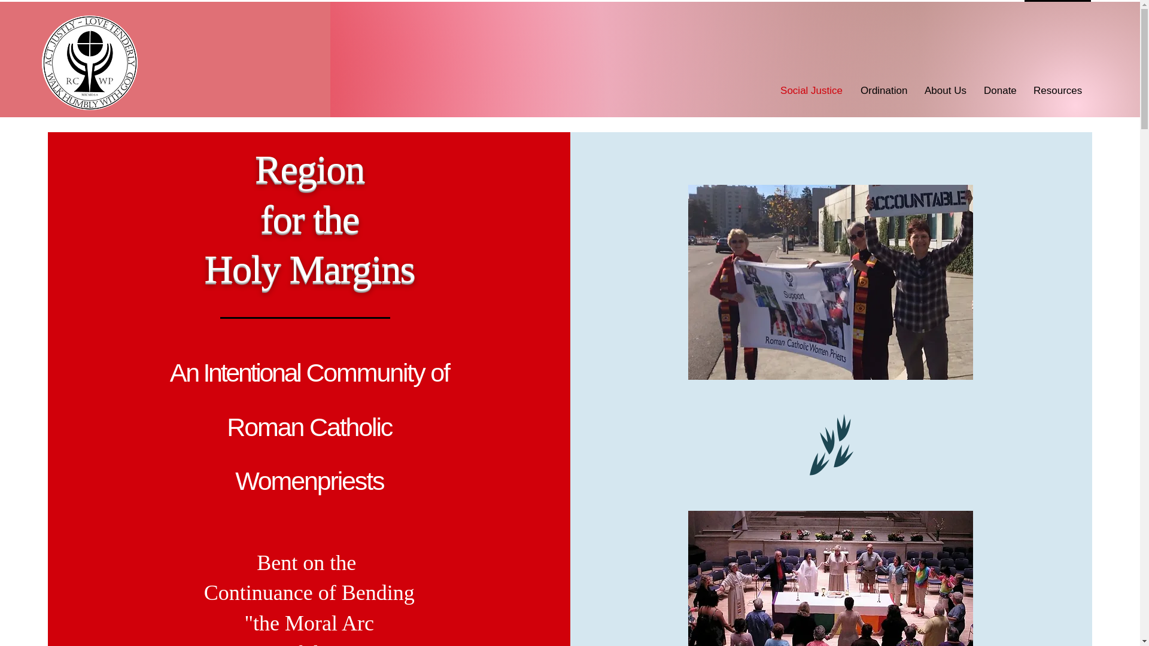  I want to click on Social Justice, so click(811, 90).